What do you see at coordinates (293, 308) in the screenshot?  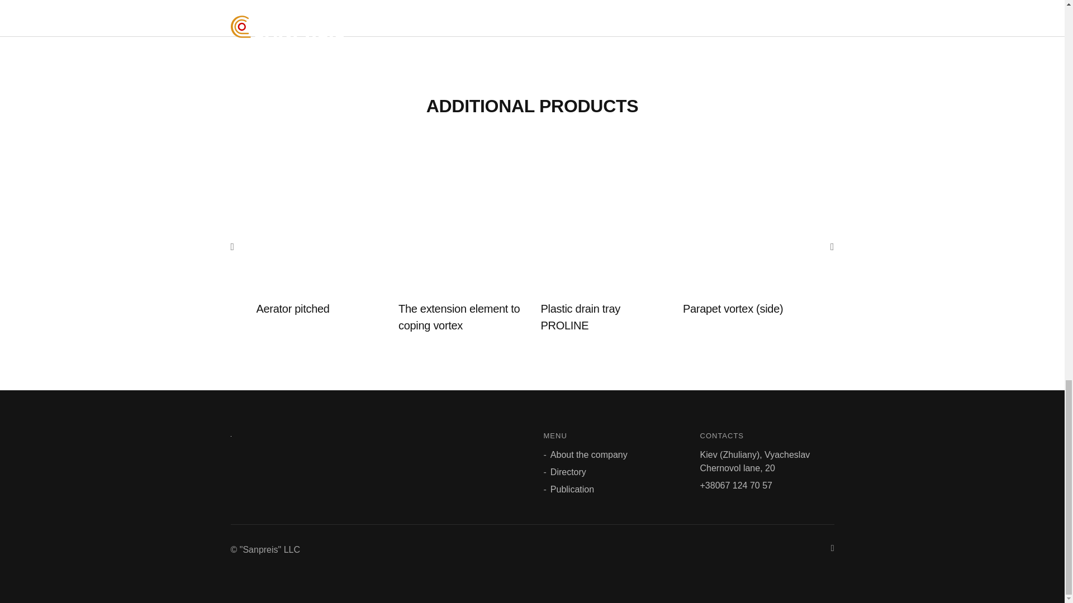 I see `Aerator pitched` at bounding box center [293, 308].